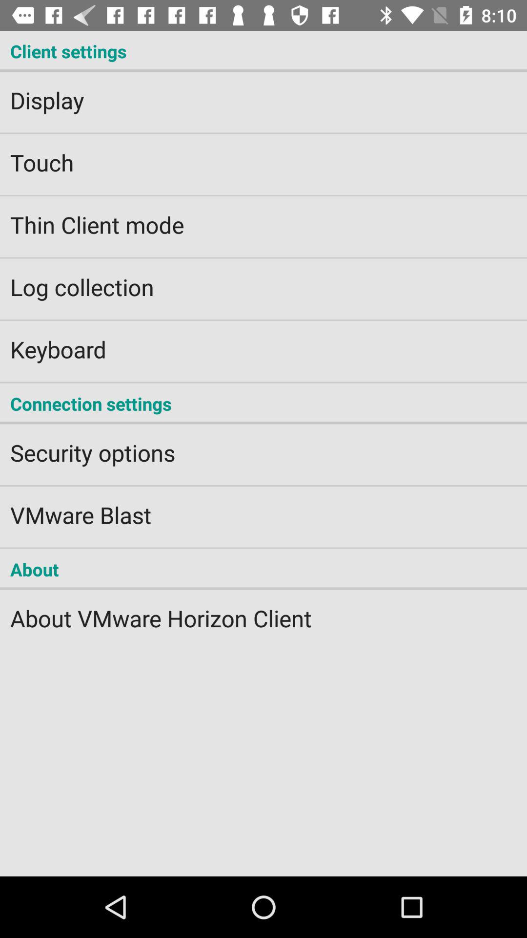 The image size is (527, 938). What do you see at coordinates (263, 342) in the screenshot?
I see `turn on the keyboard item` at bounding box center [263, 342].